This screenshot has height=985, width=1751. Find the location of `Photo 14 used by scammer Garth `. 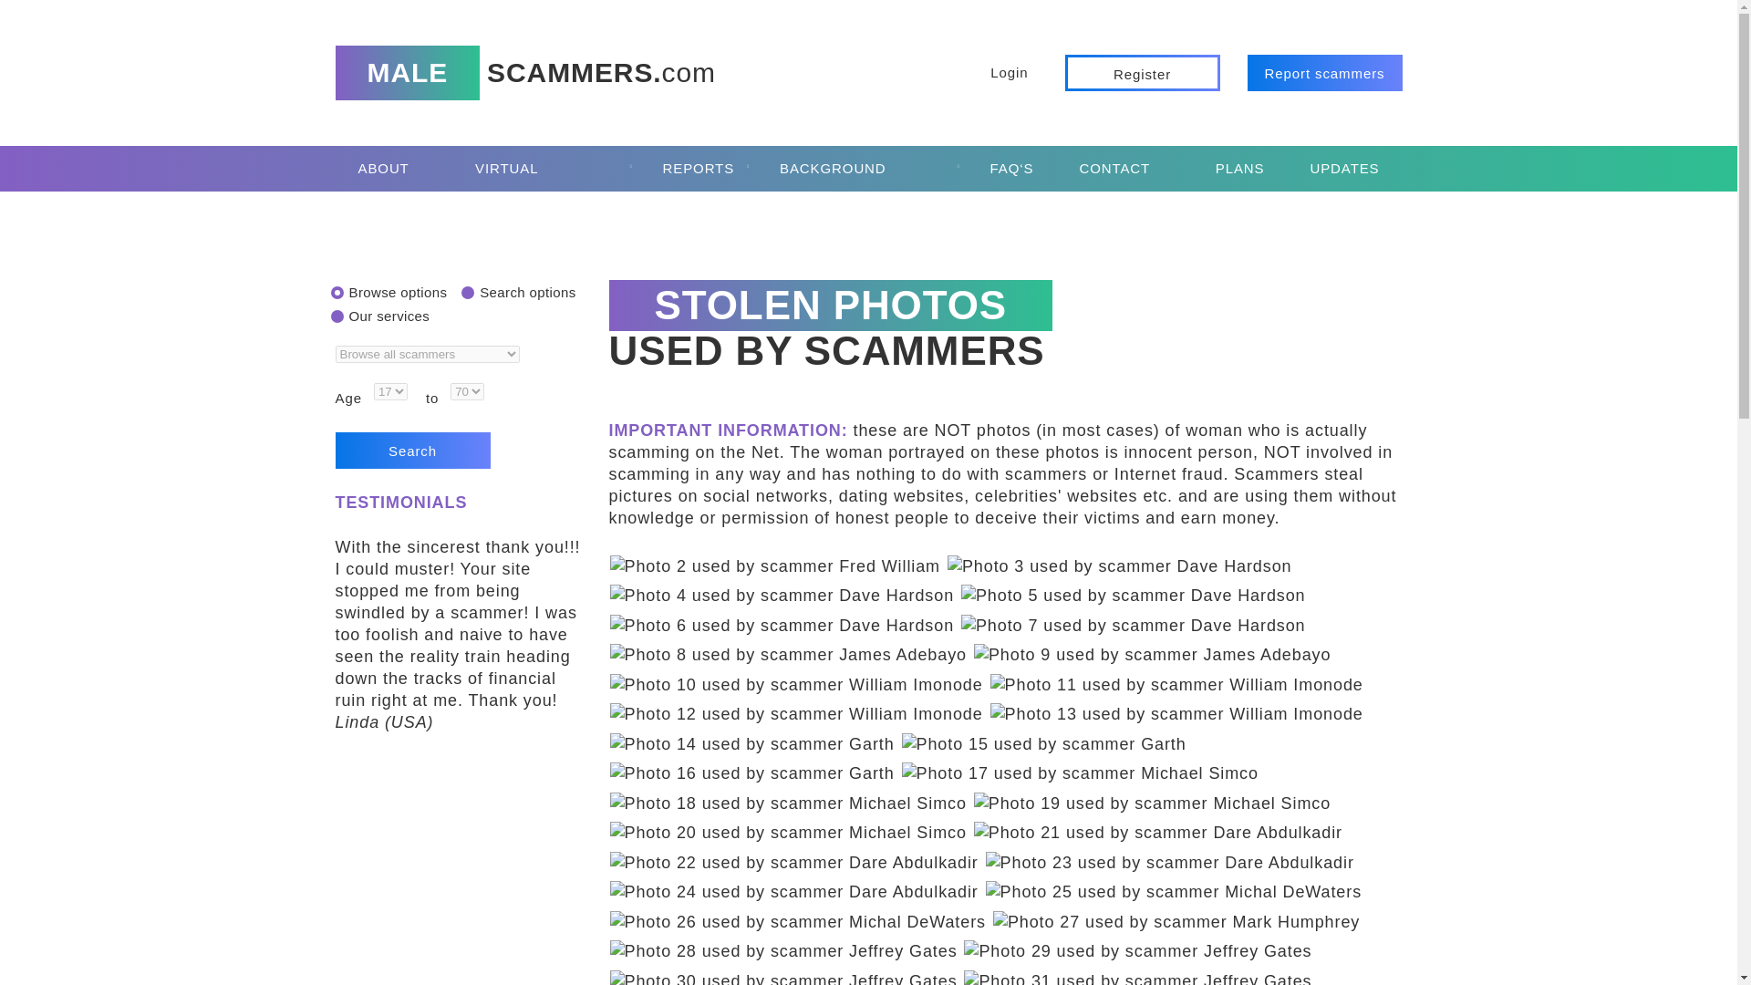

Photo 14 used by scammer Garth  is located at coordinates (751, 744).